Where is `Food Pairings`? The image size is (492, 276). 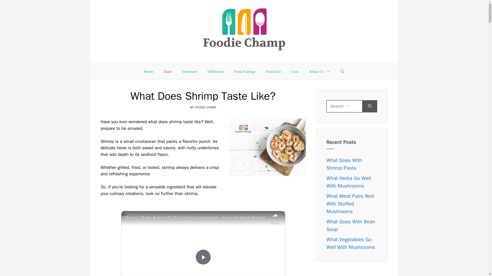
Food Pairings is located at coordinates (244, 71).